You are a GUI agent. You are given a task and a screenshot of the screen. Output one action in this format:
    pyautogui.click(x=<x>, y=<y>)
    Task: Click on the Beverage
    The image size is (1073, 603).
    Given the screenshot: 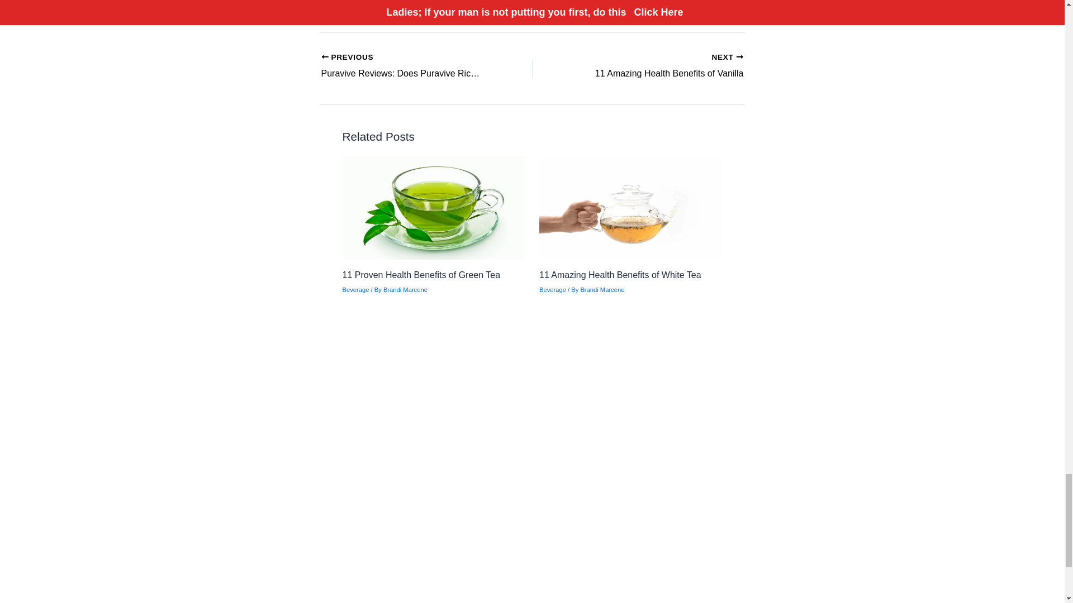 What is the action you would take?
    pyautogui.click(x=620, y=275)
    